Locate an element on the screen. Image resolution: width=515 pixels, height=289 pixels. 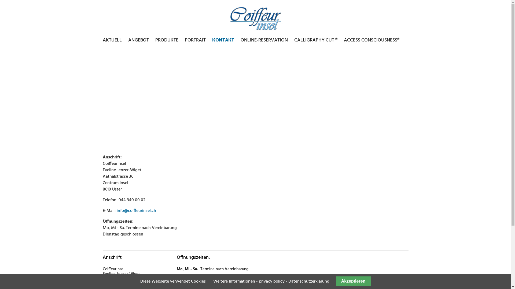
info@coiffeurinsel.ch is located at coordinates (136, 211).